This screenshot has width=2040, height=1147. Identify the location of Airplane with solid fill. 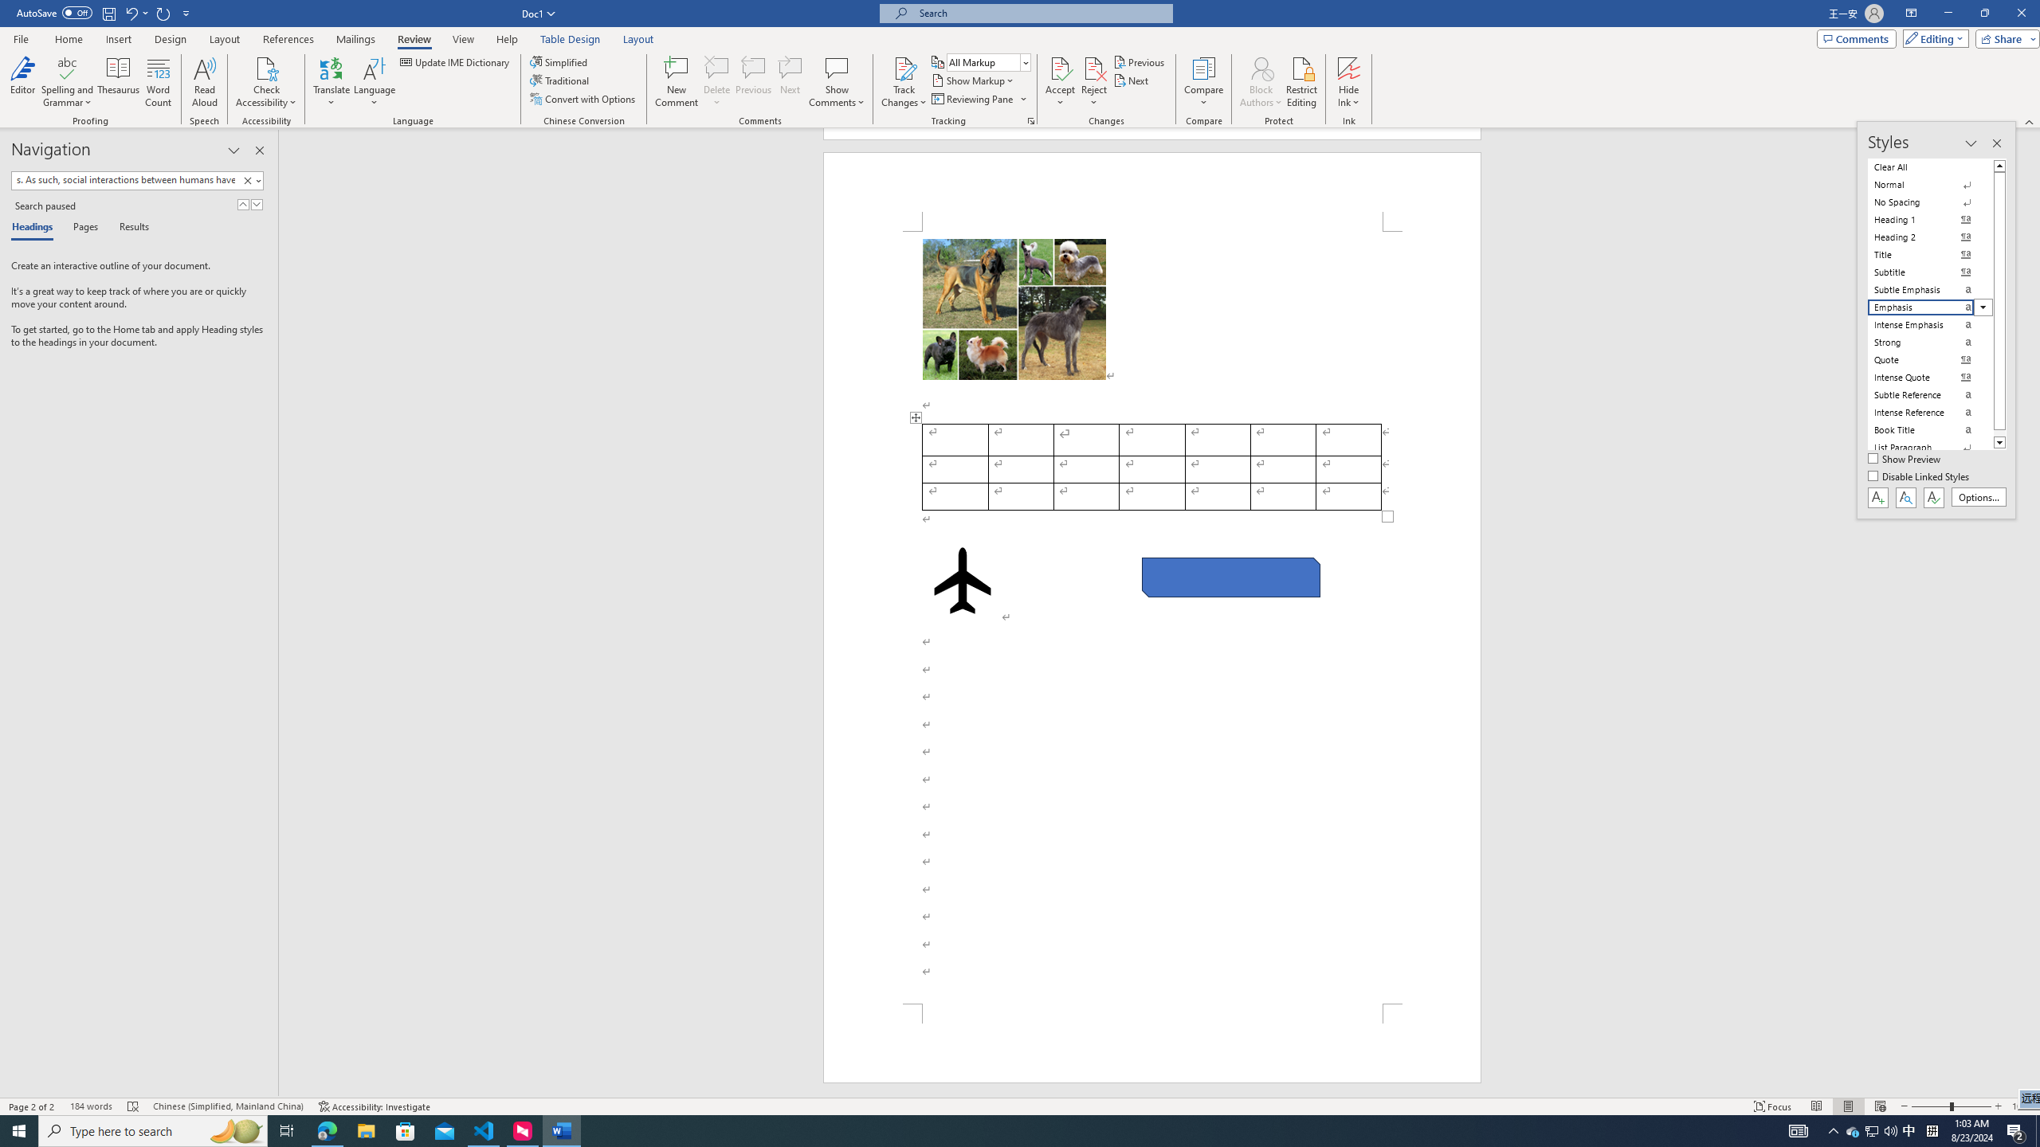
(961, 581).